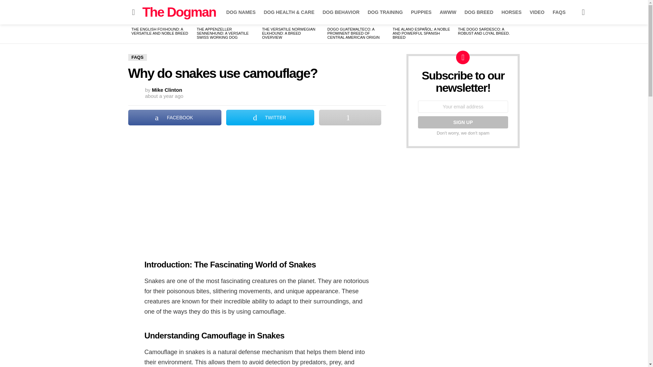 The image size is (653, 367). I want to click on PUPPIES, so click(421, 12).